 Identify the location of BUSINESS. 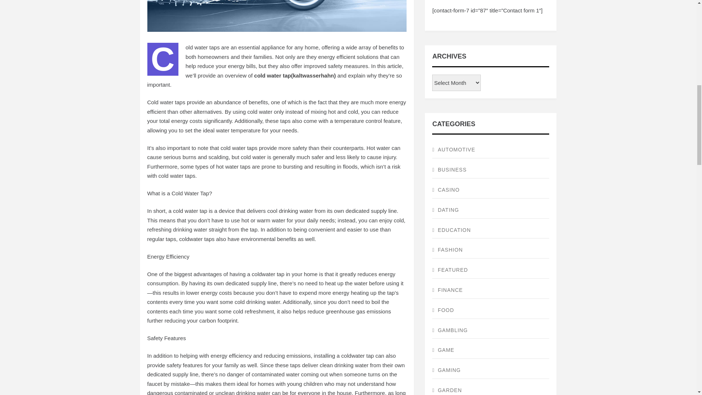
(491, 170).